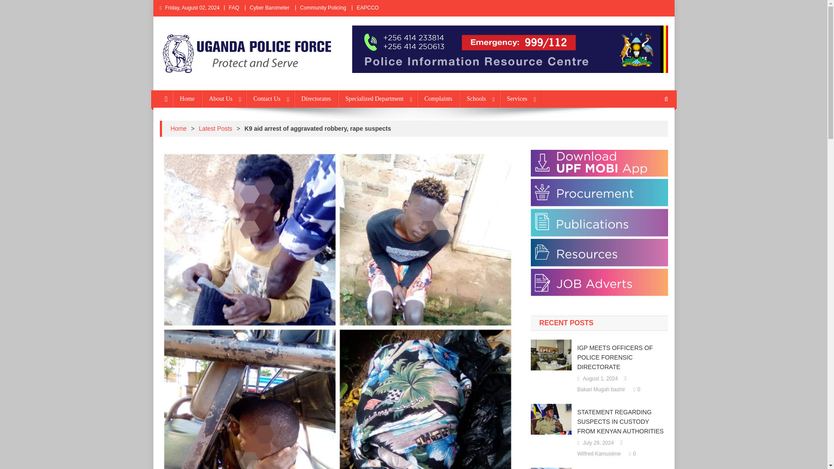  What do you see at coordinates (224, 99) in the screenshot?
I see `About Us` at bounding box center [224, 99].